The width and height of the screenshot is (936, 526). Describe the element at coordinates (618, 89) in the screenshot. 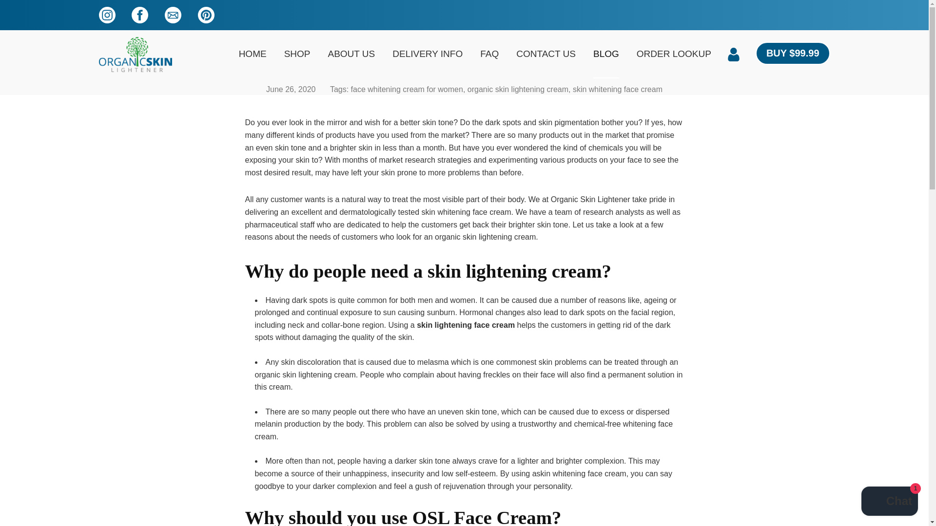

I see `Show articles tagged skin whitening face cream` at that location.